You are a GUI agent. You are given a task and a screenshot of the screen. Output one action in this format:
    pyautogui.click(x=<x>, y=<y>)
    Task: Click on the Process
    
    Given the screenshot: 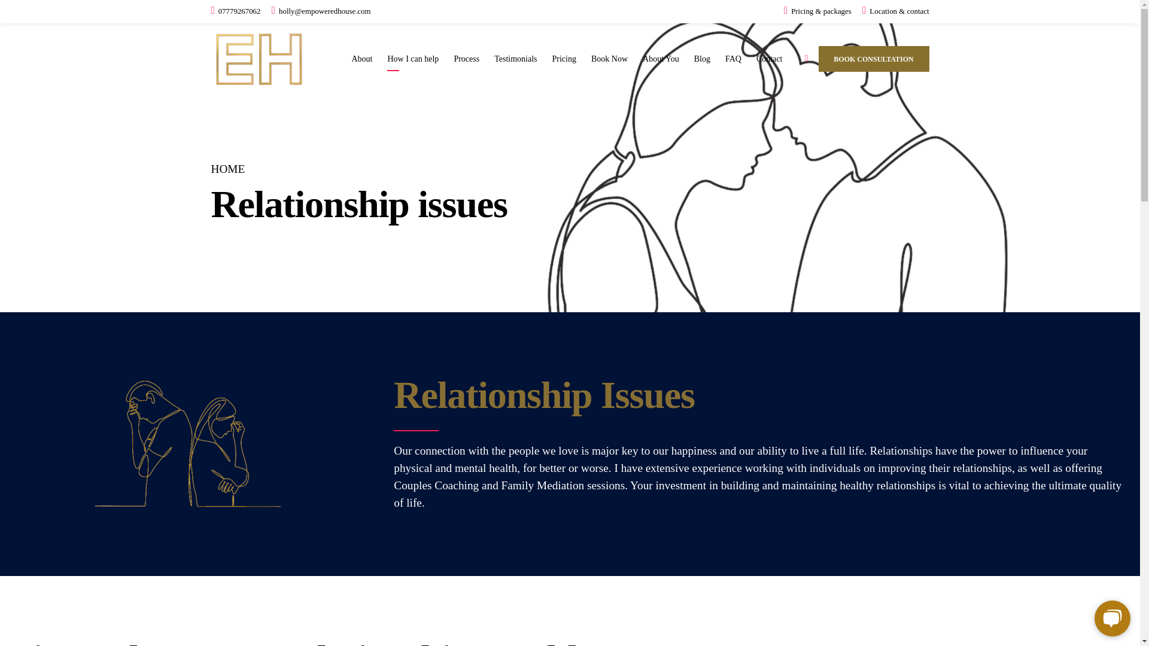 What is the action you would take?
    pyautogui.click(x=466, y=59)
    